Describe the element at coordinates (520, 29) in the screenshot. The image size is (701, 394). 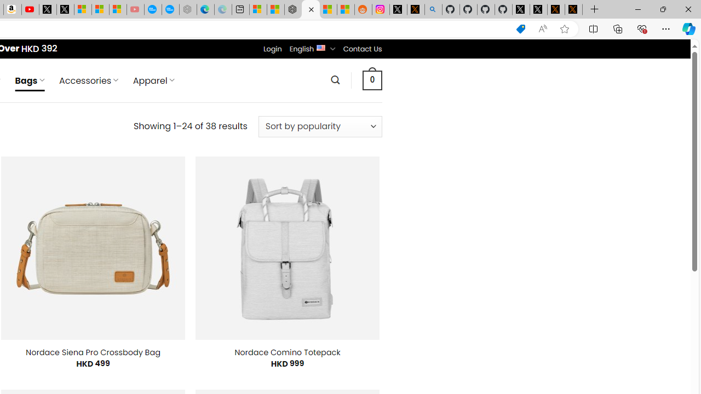
I see `This site has coupons! Shopping in Microsoft Edge` at that location.